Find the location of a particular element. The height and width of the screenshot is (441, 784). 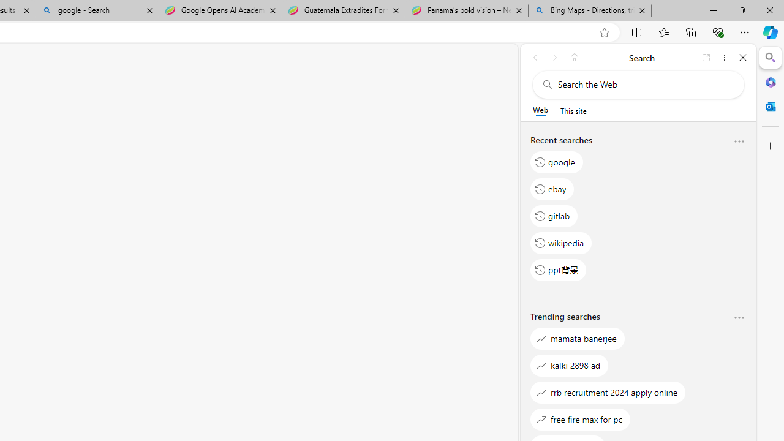

Customize is located at coordinates (771, 146).